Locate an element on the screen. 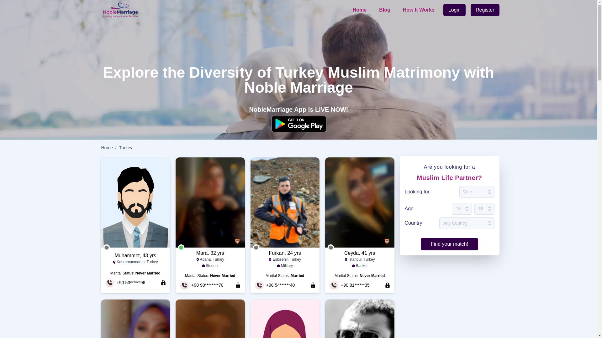  Ceyda, 41 yrs is located at coordinates (359, 253).